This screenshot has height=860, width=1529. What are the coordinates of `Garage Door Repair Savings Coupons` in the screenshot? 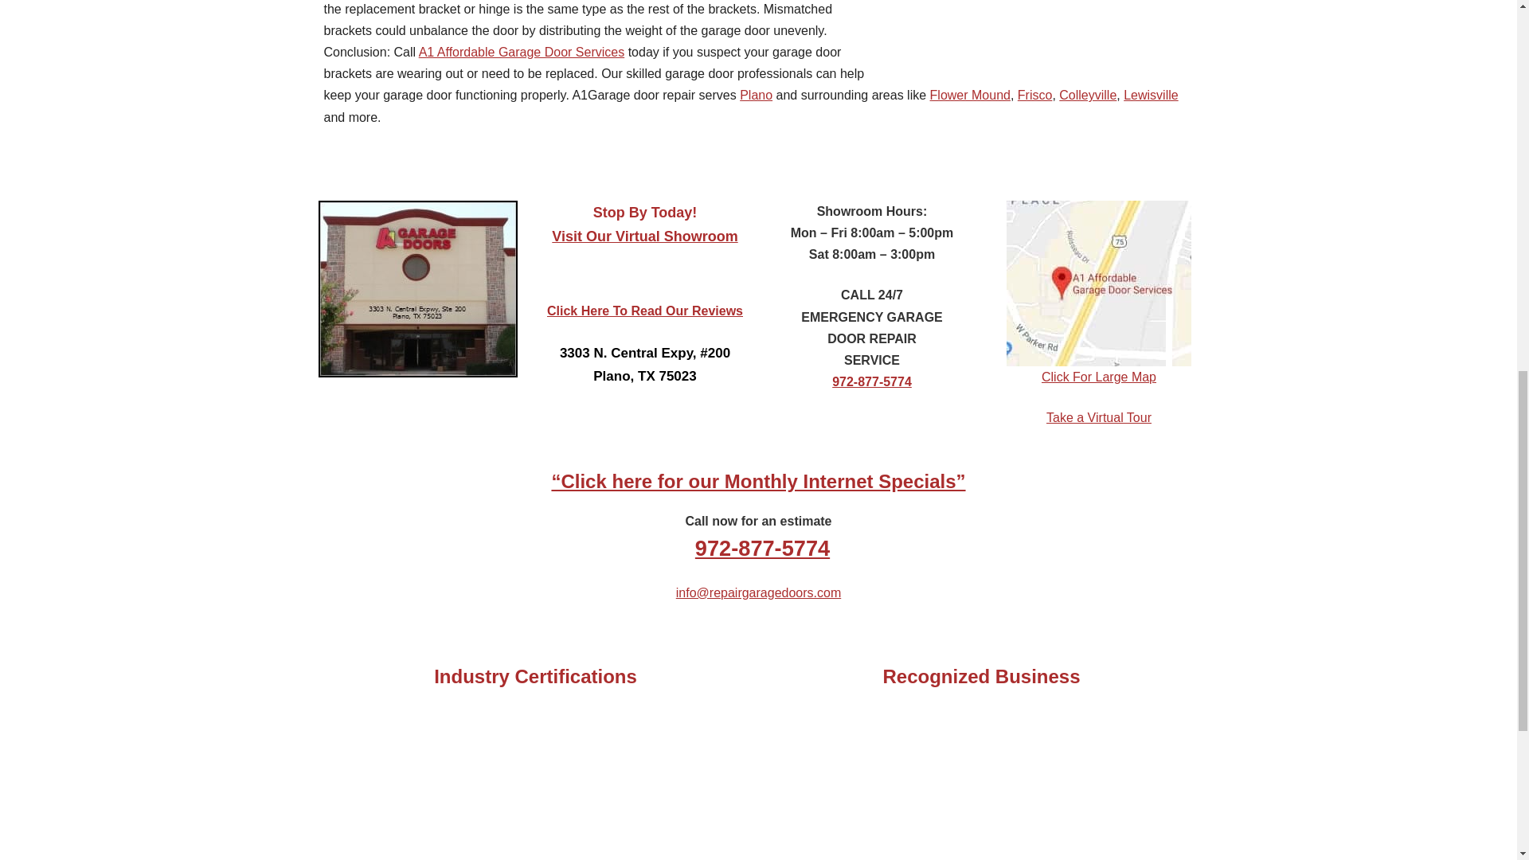 It's located at (757, 481).